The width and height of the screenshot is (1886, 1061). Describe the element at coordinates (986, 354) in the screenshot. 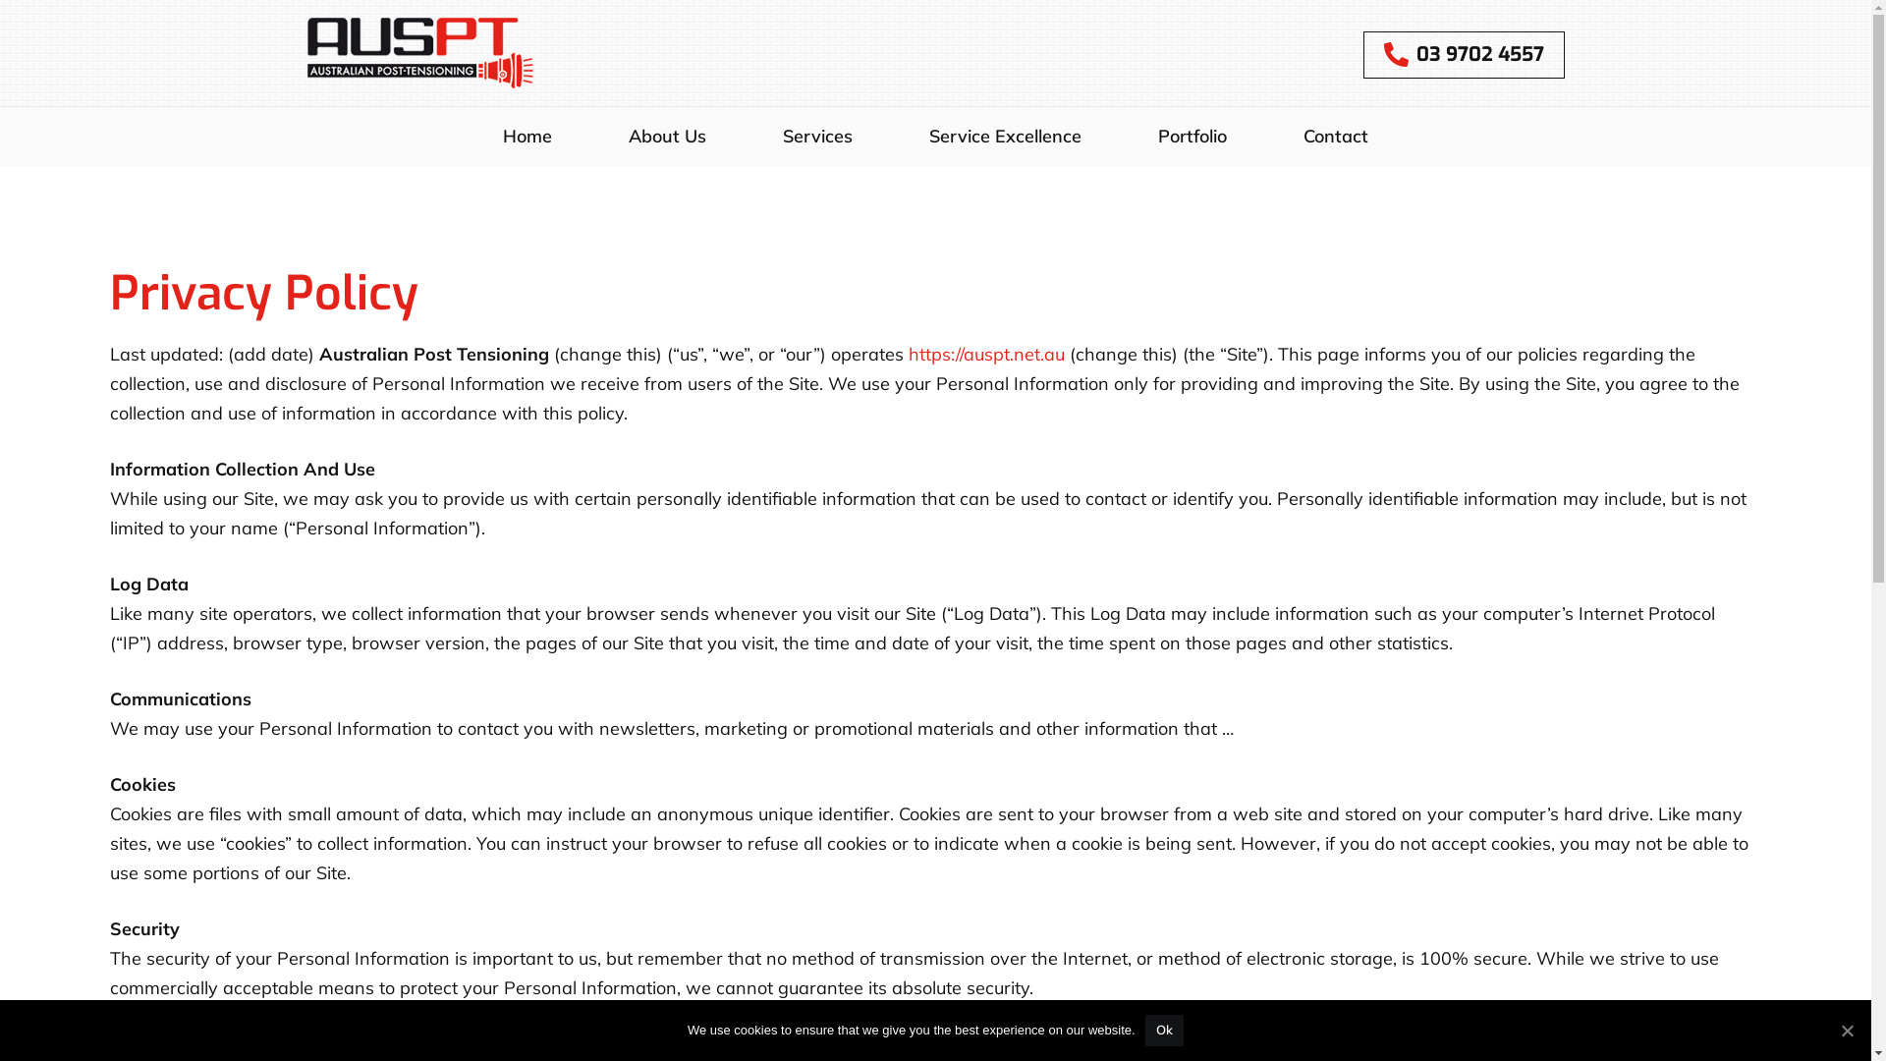

I see `https://auspt.net.au` at that location.